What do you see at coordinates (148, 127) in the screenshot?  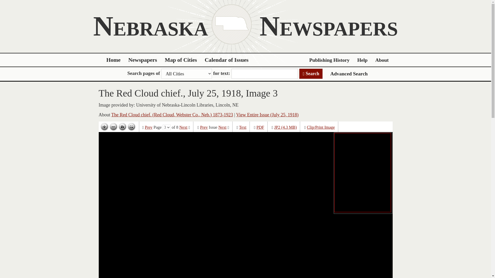 I see `Prev` at bounding box center [148, 127].